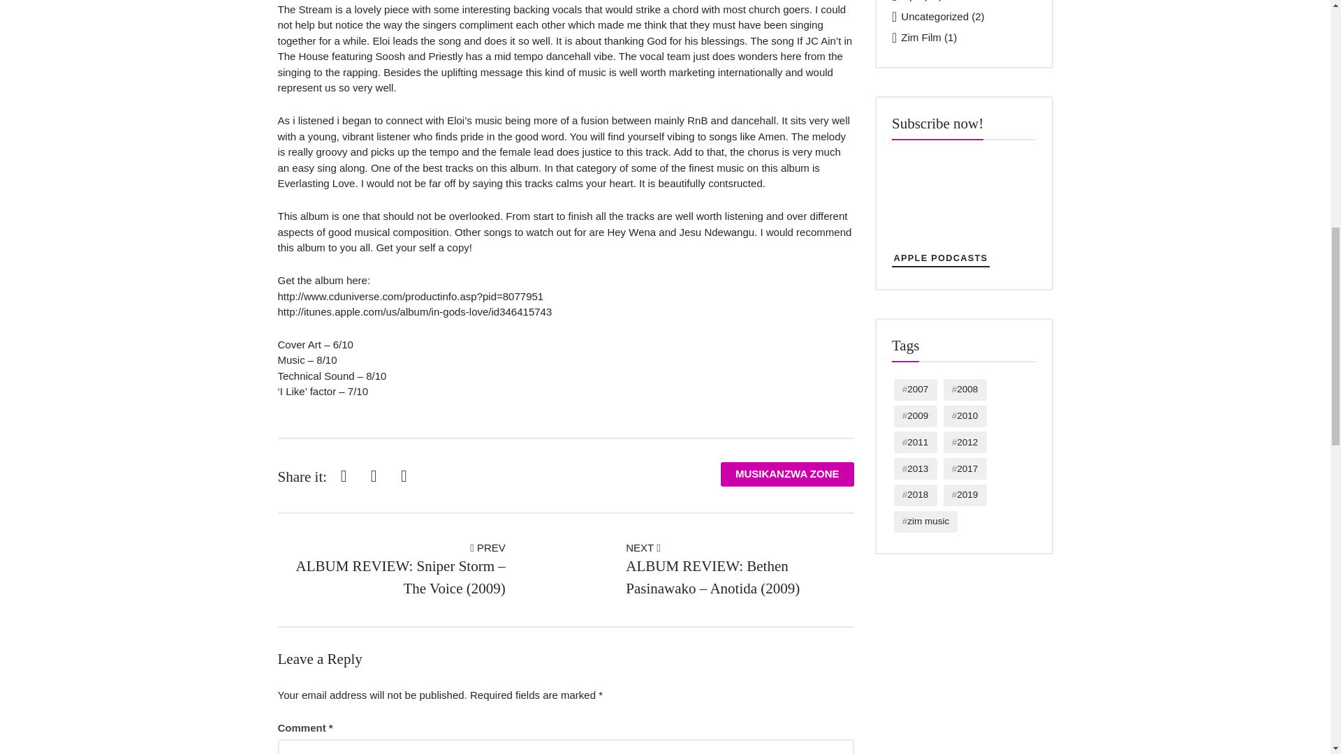  Describe the element at coordinates (643, 547) in the screenshot. I see `NEXT` at that location.